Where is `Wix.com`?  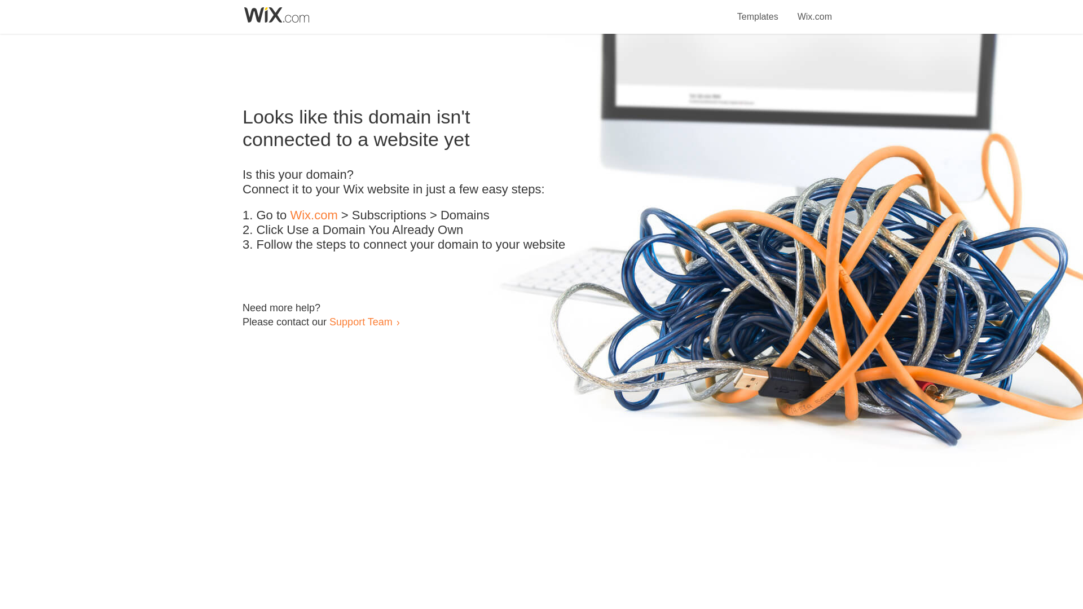
Wix.com is located at coordinates (815, 10).